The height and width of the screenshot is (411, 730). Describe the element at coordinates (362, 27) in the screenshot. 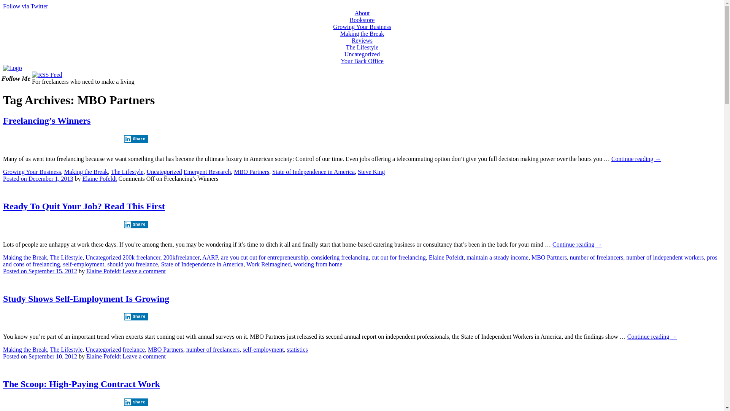

I see `Growing Your Business` at that location.